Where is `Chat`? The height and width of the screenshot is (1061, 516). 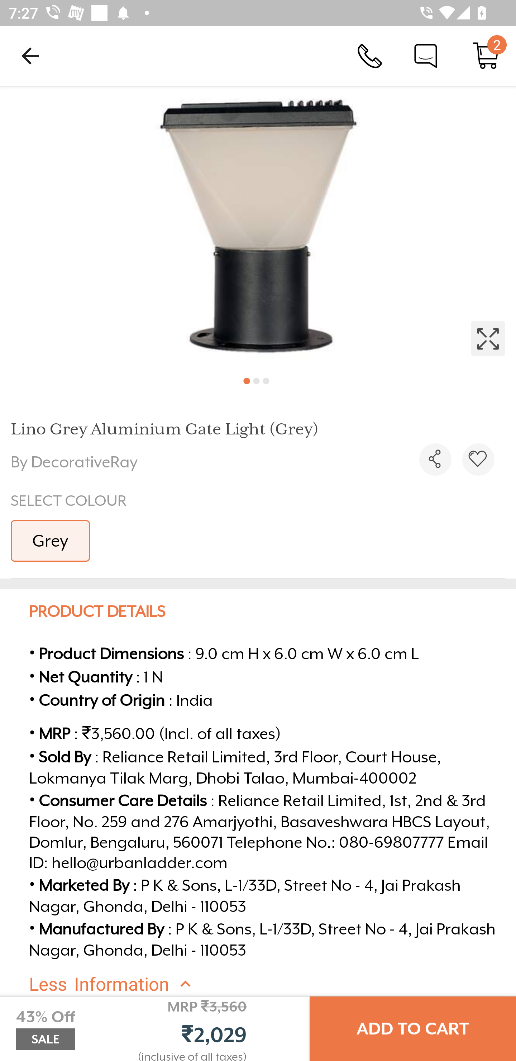 Chat is located at coordinates (426, 55).